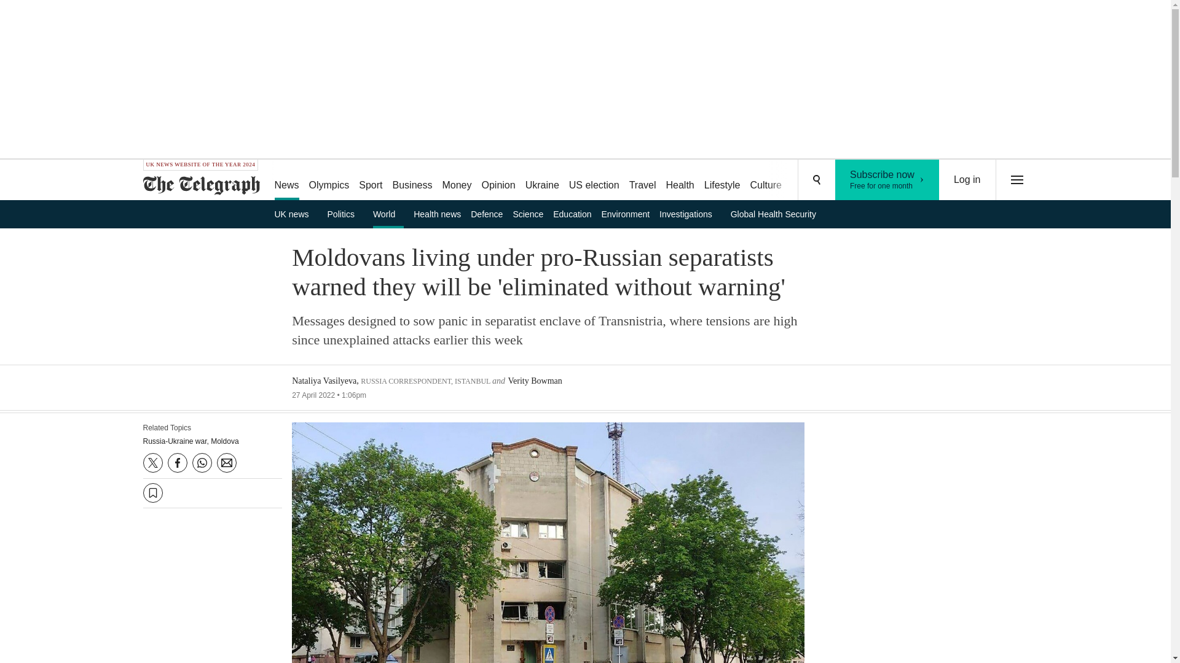  What do you see at coordinates (456, 180) in the screenshot?
I see `Ukraine` at bounding box center [456, 180].